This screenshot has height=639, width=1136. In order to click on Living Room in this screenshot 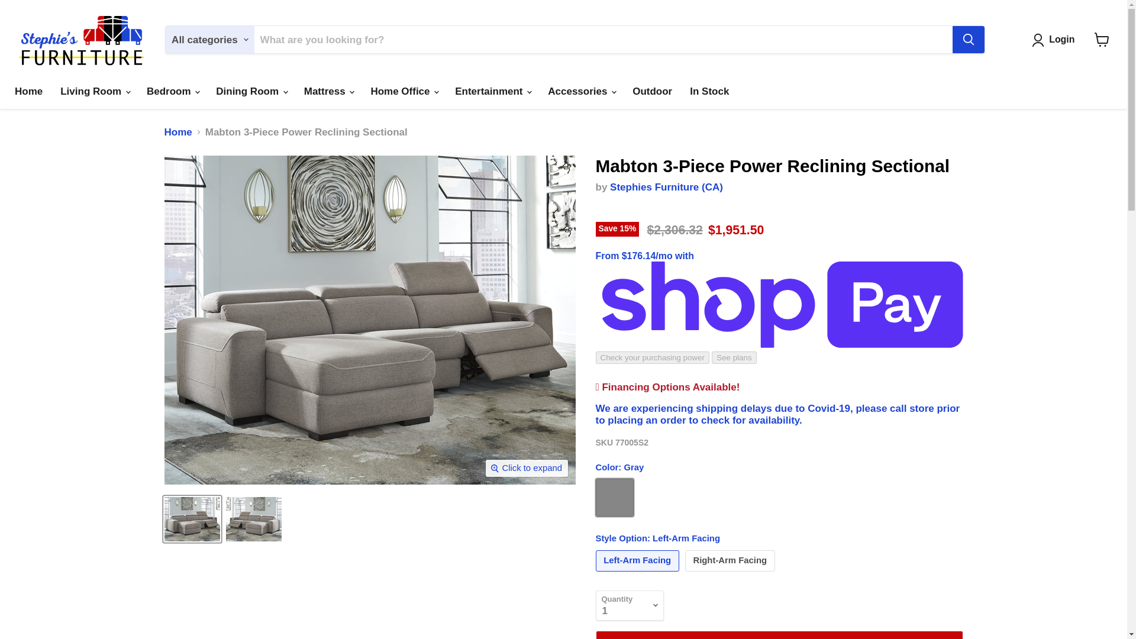, I will do `click(94, 91)`.